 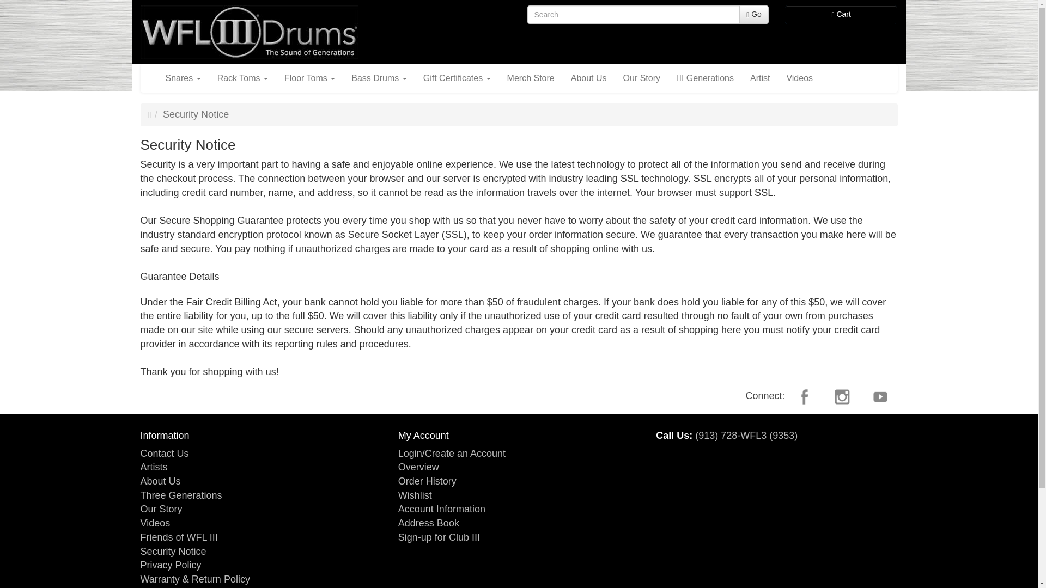 I want to click on Floor Toms, so click(x=309, y=78).